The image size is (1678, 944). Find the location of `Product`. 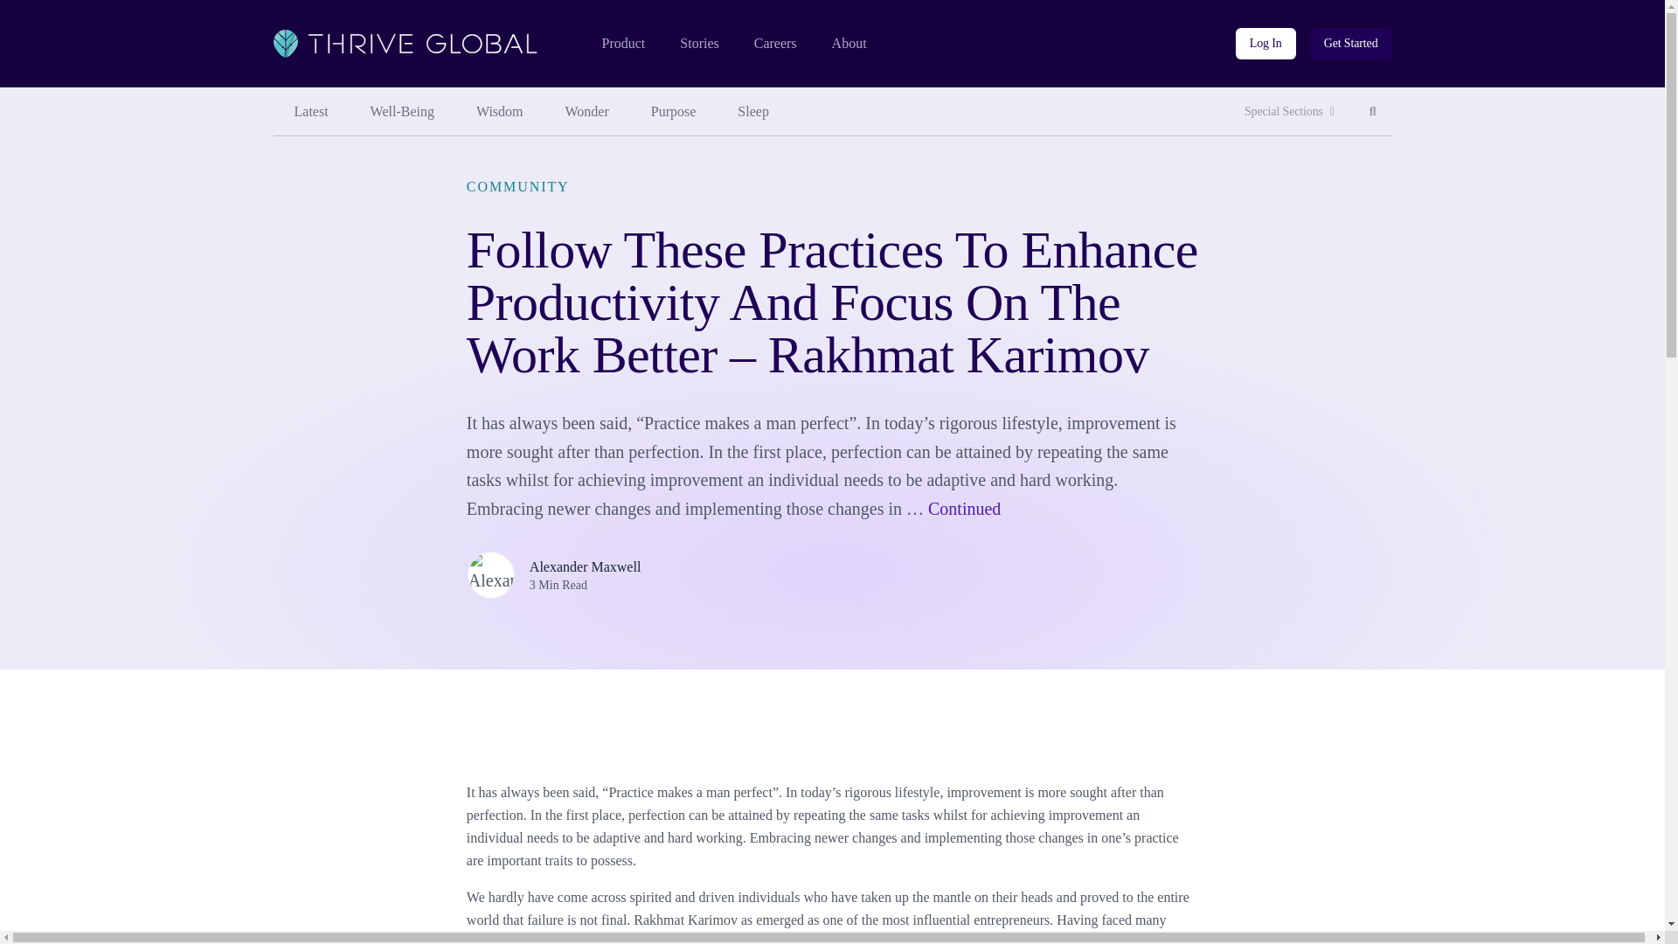

Product is located at coordinates (1373, 112).